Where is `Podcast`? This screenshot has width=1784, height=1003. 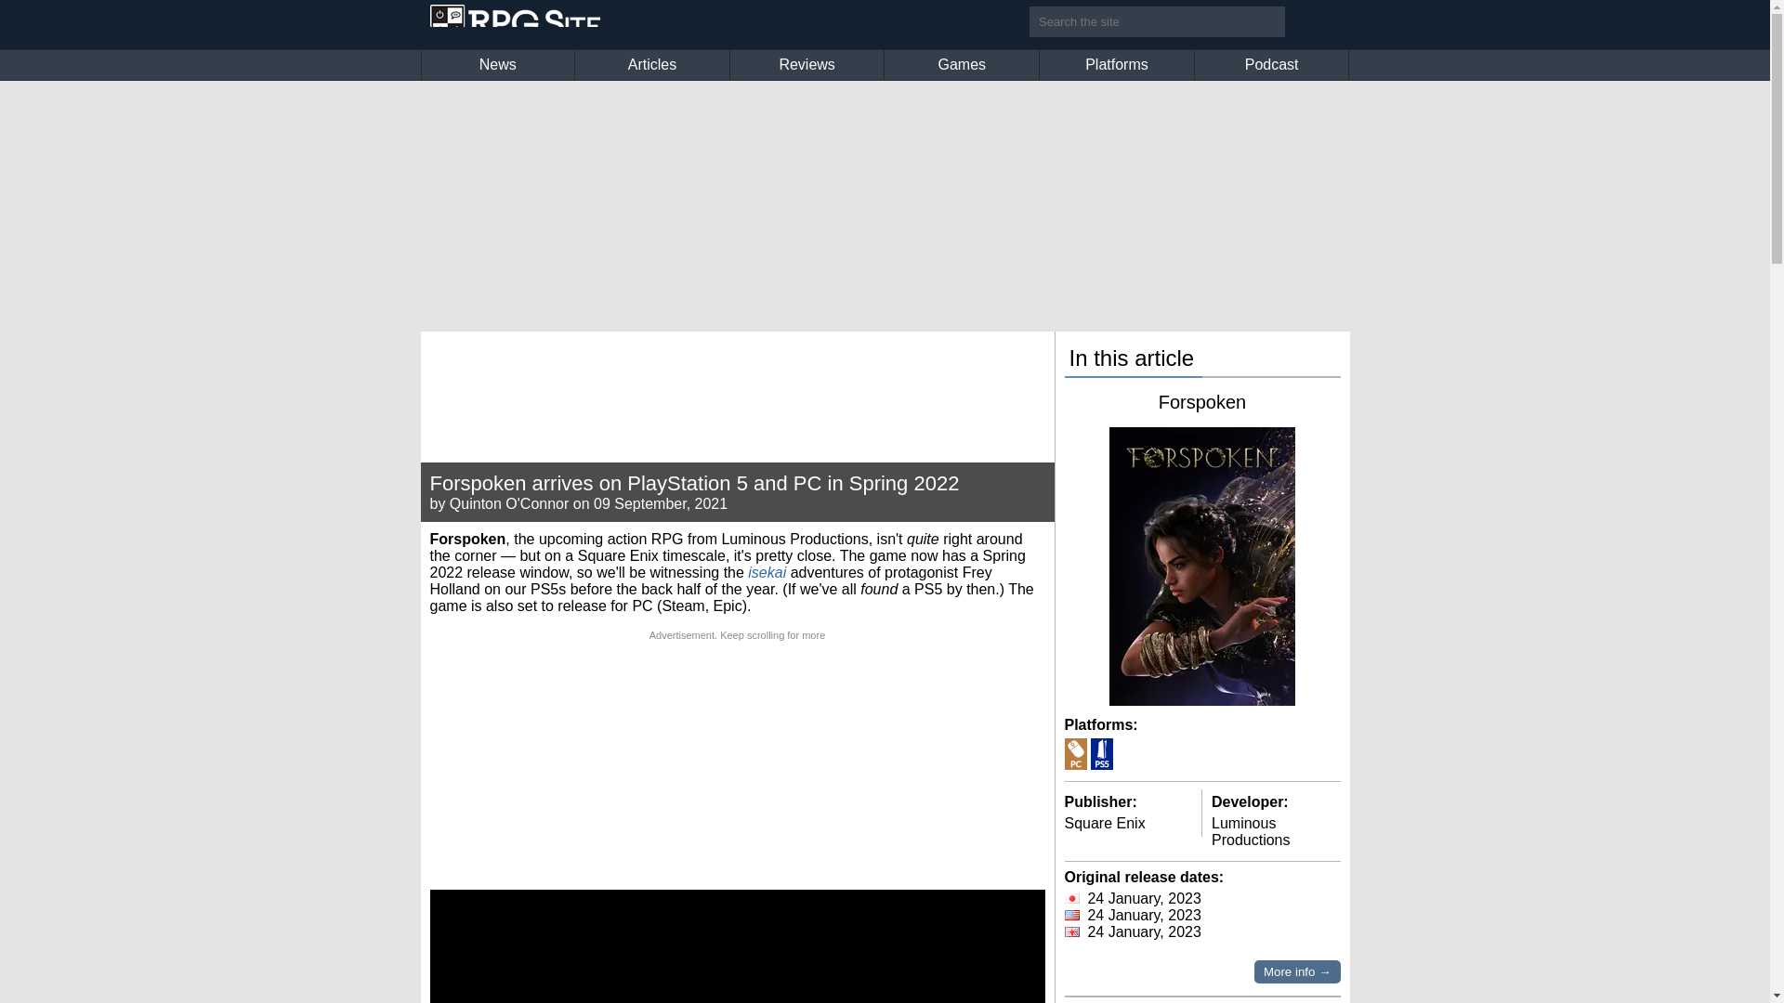
Podcast is located at coordinates (1271, 65).